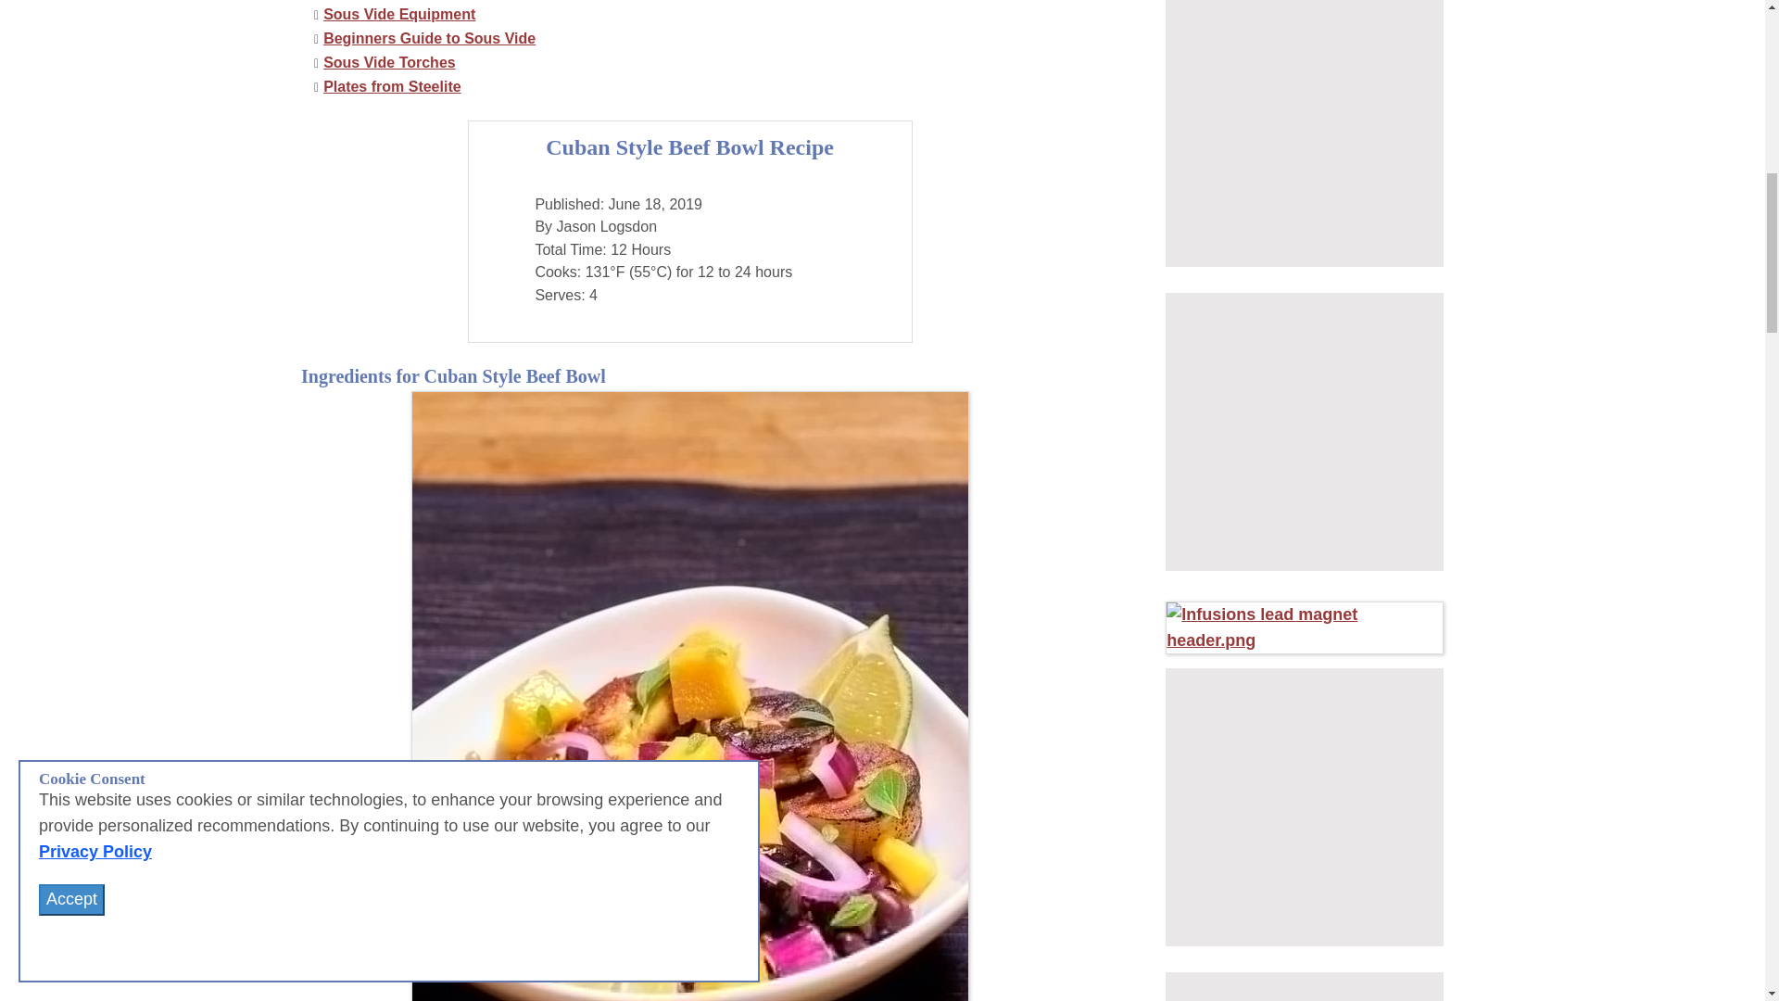 This screenshot has height=1001, width=1779. I want to click on Infusions lead magnet header.png, so click(1304, 628).